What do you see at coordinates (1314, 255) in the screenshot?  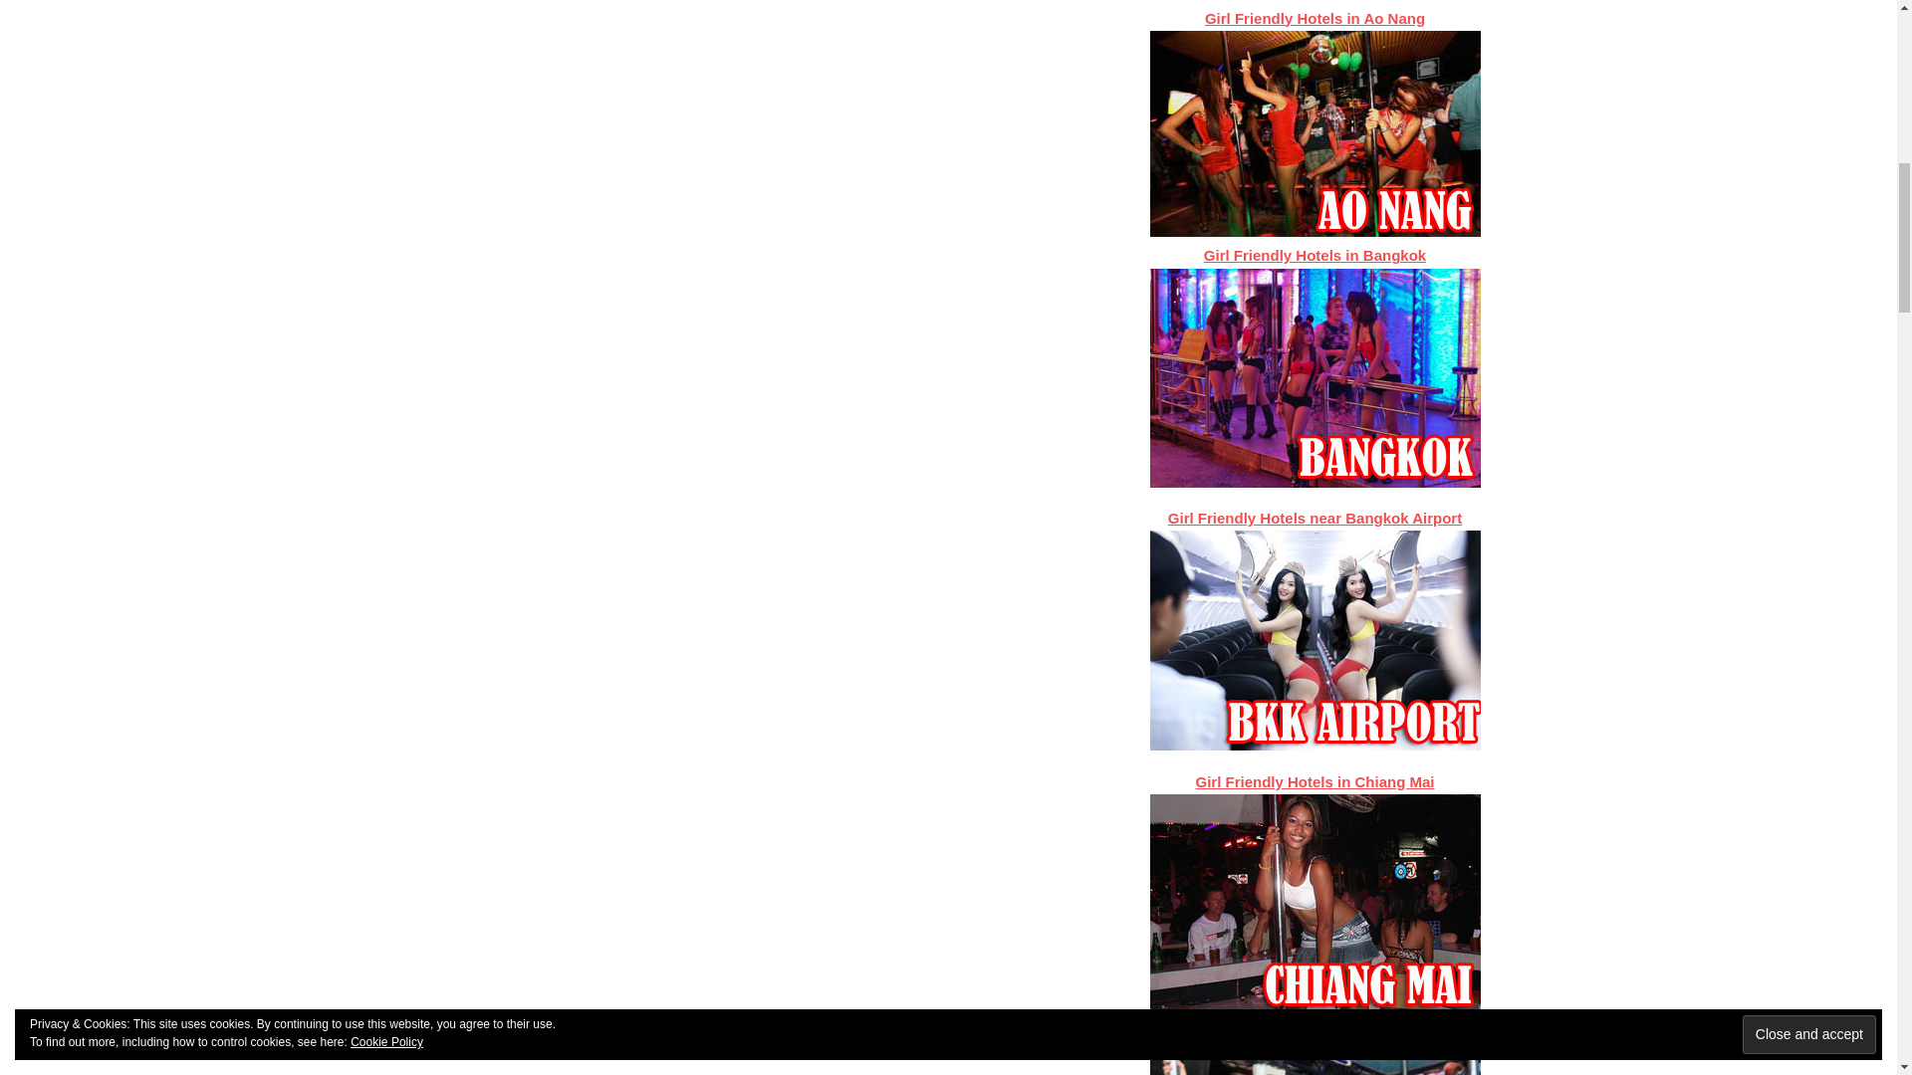 I see `Girl Friendly Hotels in Bangkok` at bounding box center [1314, 255].